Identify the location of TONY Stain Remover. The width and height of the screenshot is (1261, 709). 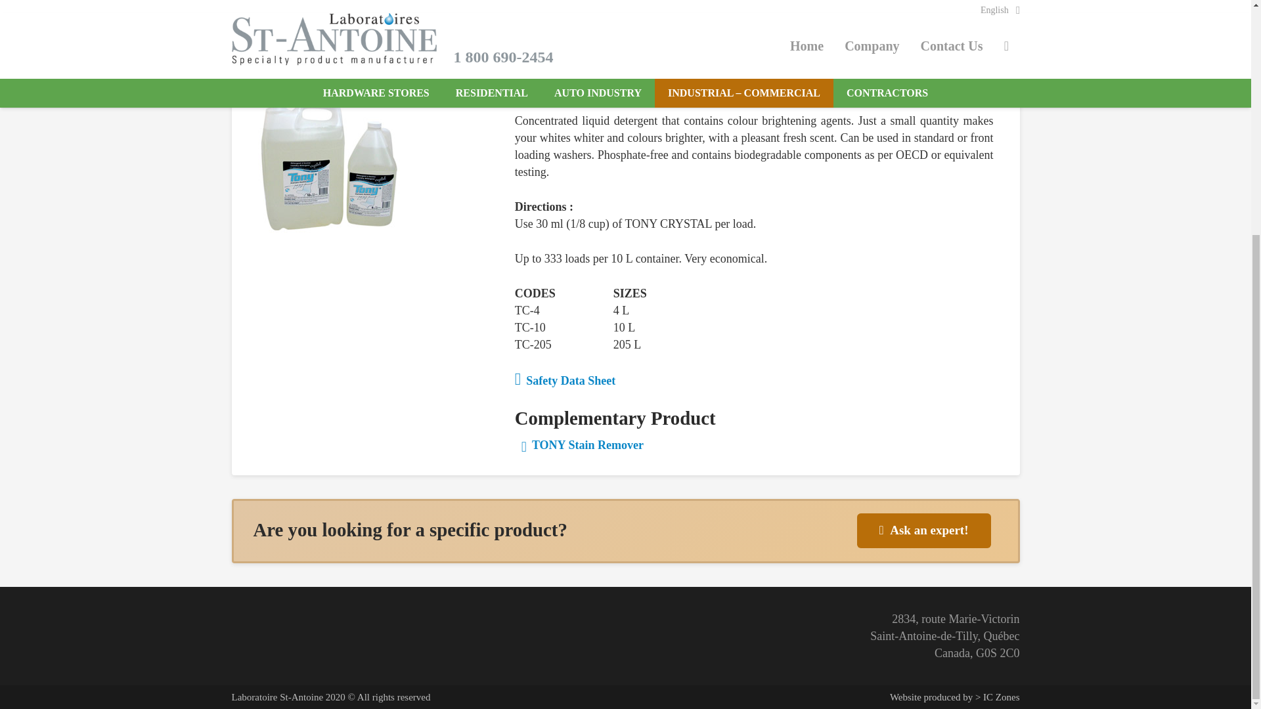
(582, 445).